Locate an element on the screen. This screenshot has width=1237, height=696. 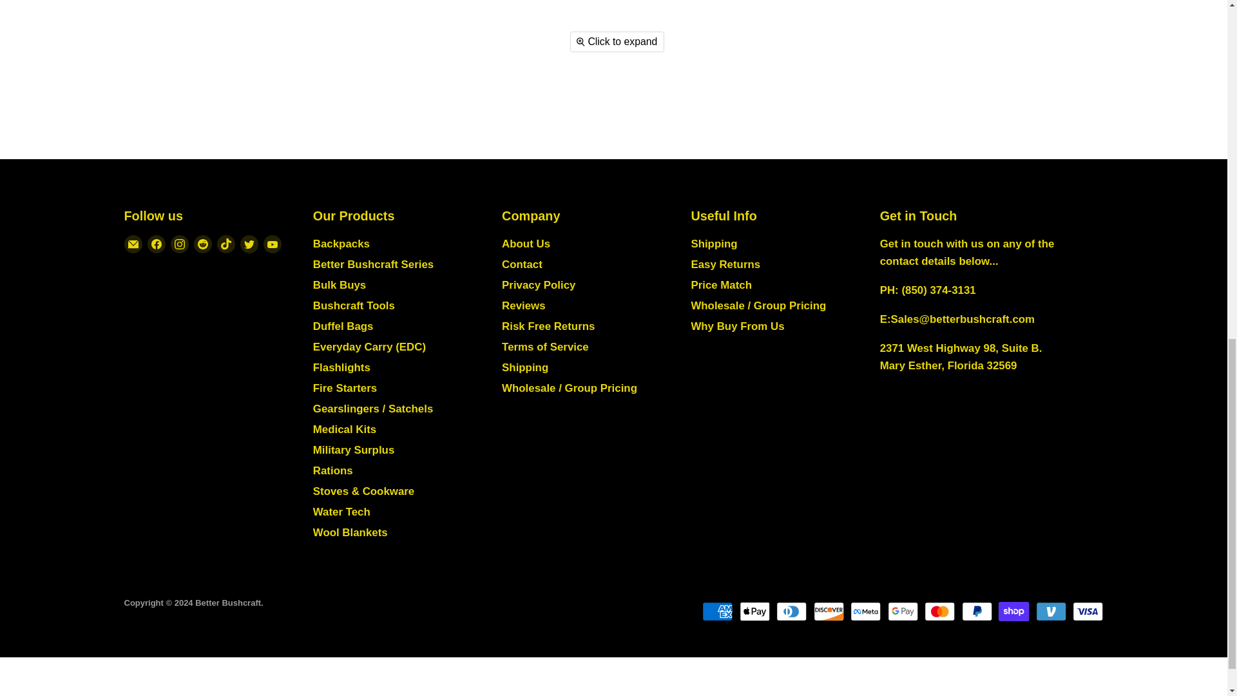
Facebook is located at coordinates (156, 244).